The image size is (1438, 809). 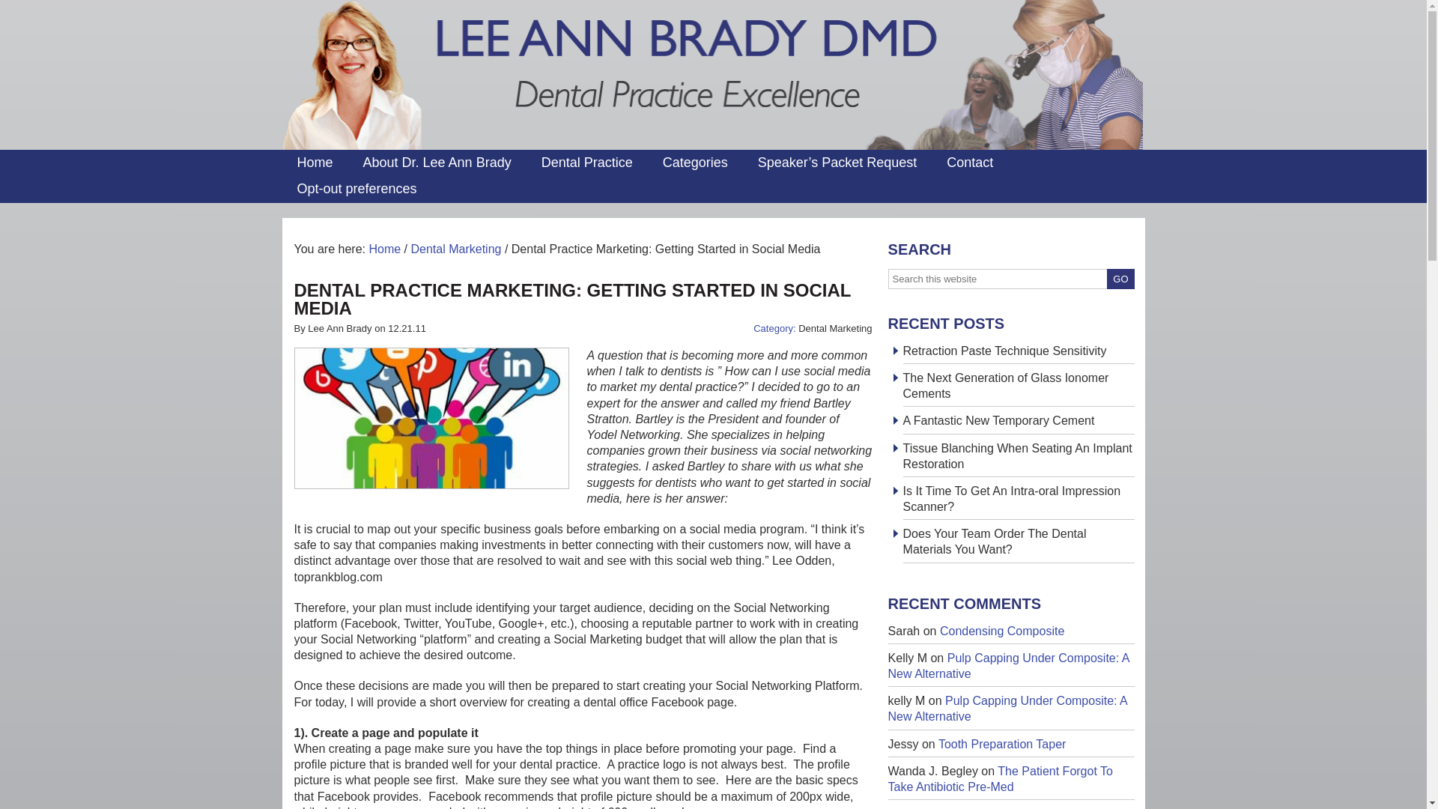 What do you see at coordinates (998, 420) in the screenshot?
I see `A Fantastic New Temporary Cement` at bounding box center [998, 420].